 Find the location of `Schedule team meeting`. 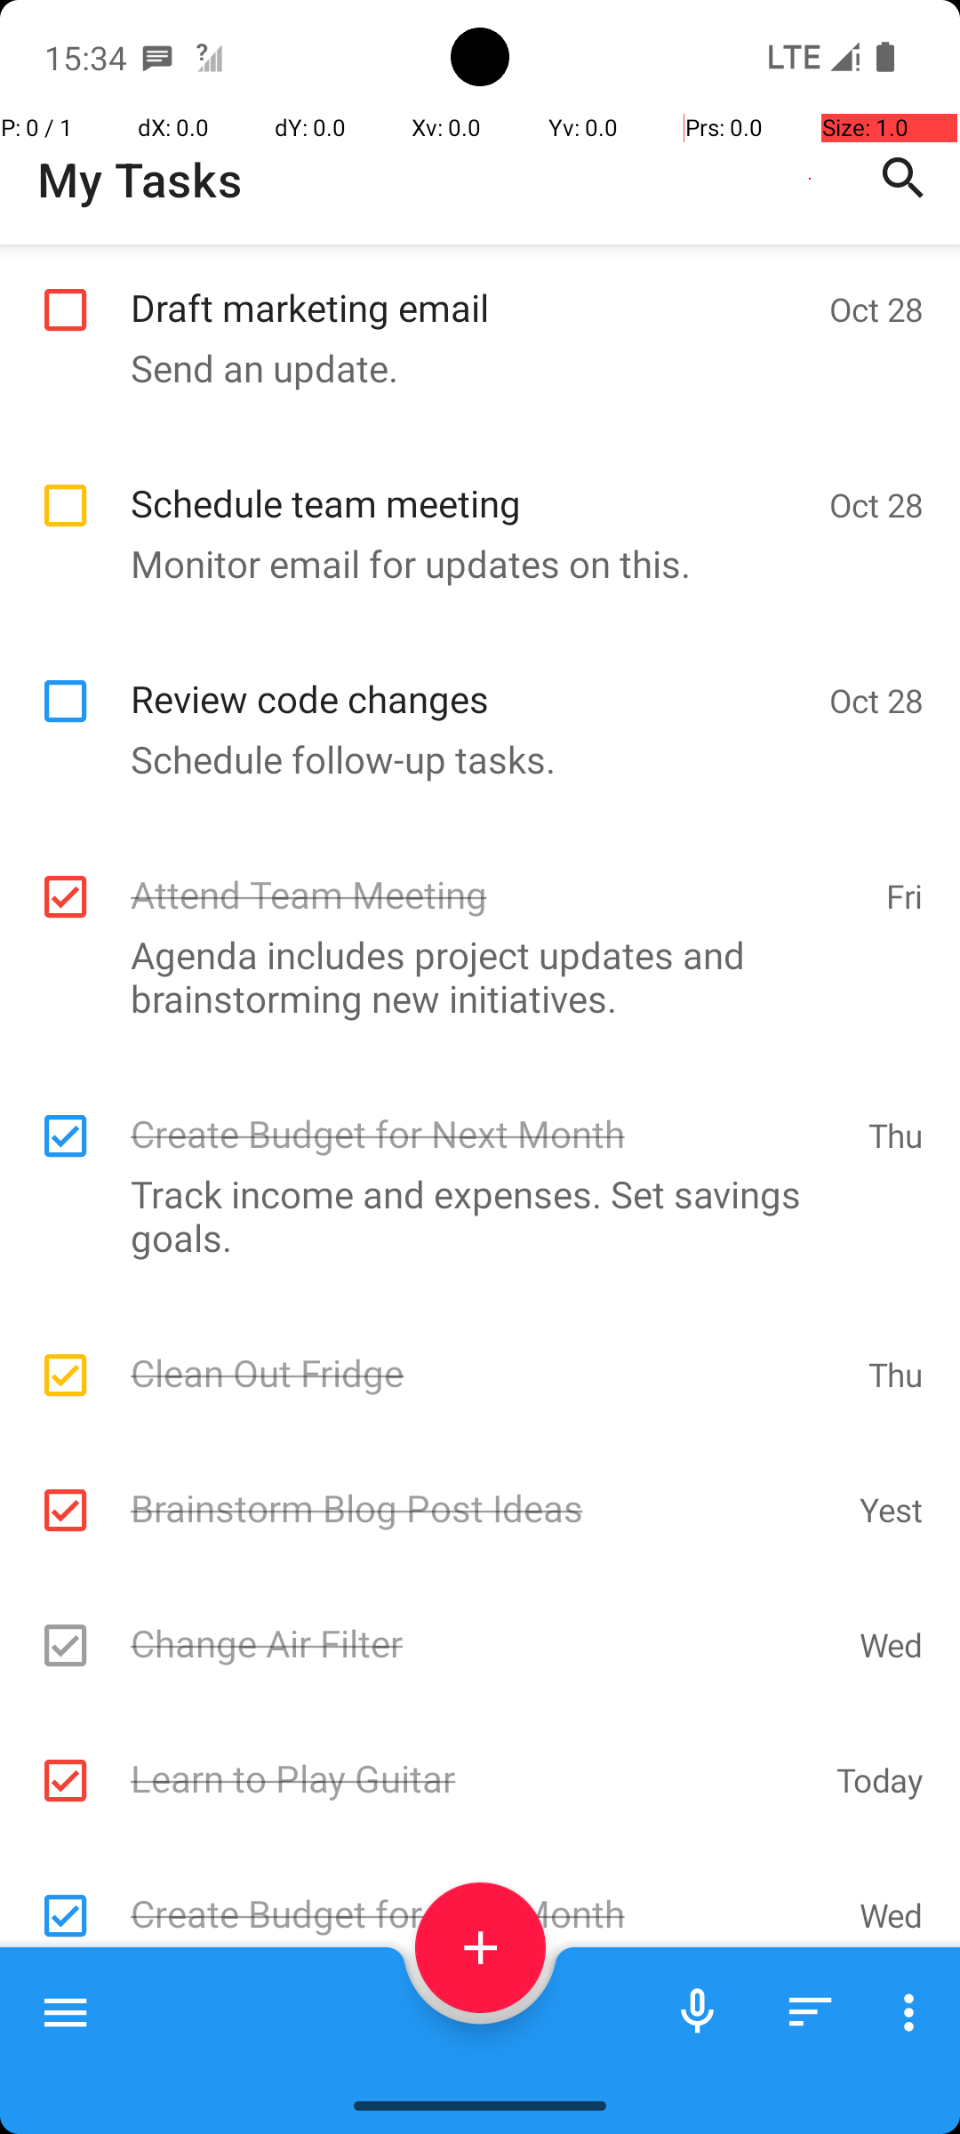

Schedule team meeting is located at coordinates (471, 484).